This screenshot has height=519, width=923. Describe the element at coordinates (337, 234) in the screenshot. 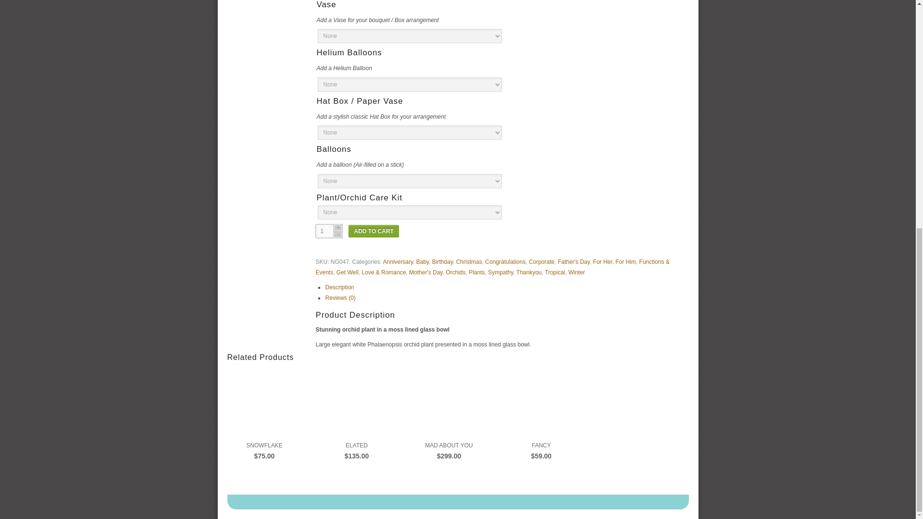

I see `-` at that location.